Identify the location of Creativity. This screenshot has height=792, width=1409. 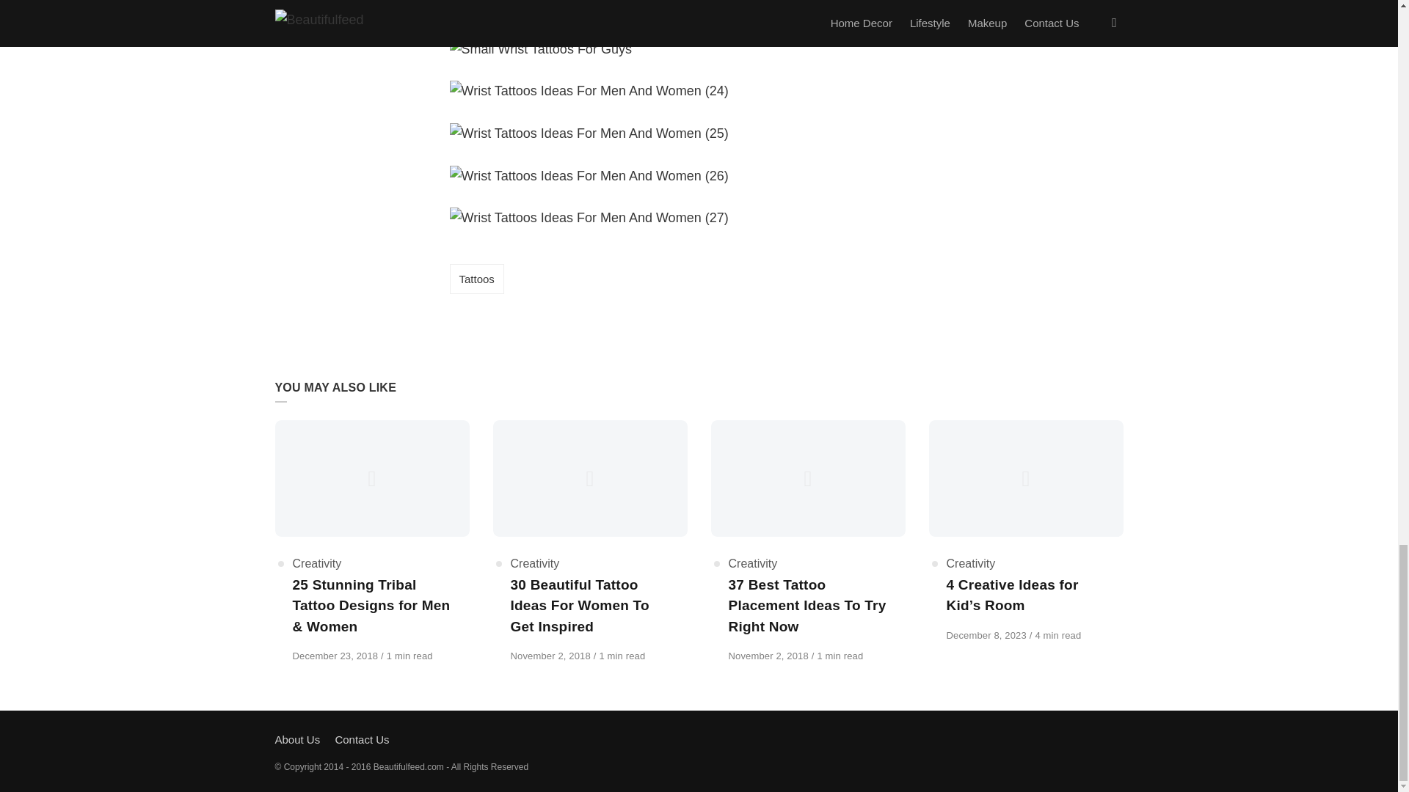
(753, 563).